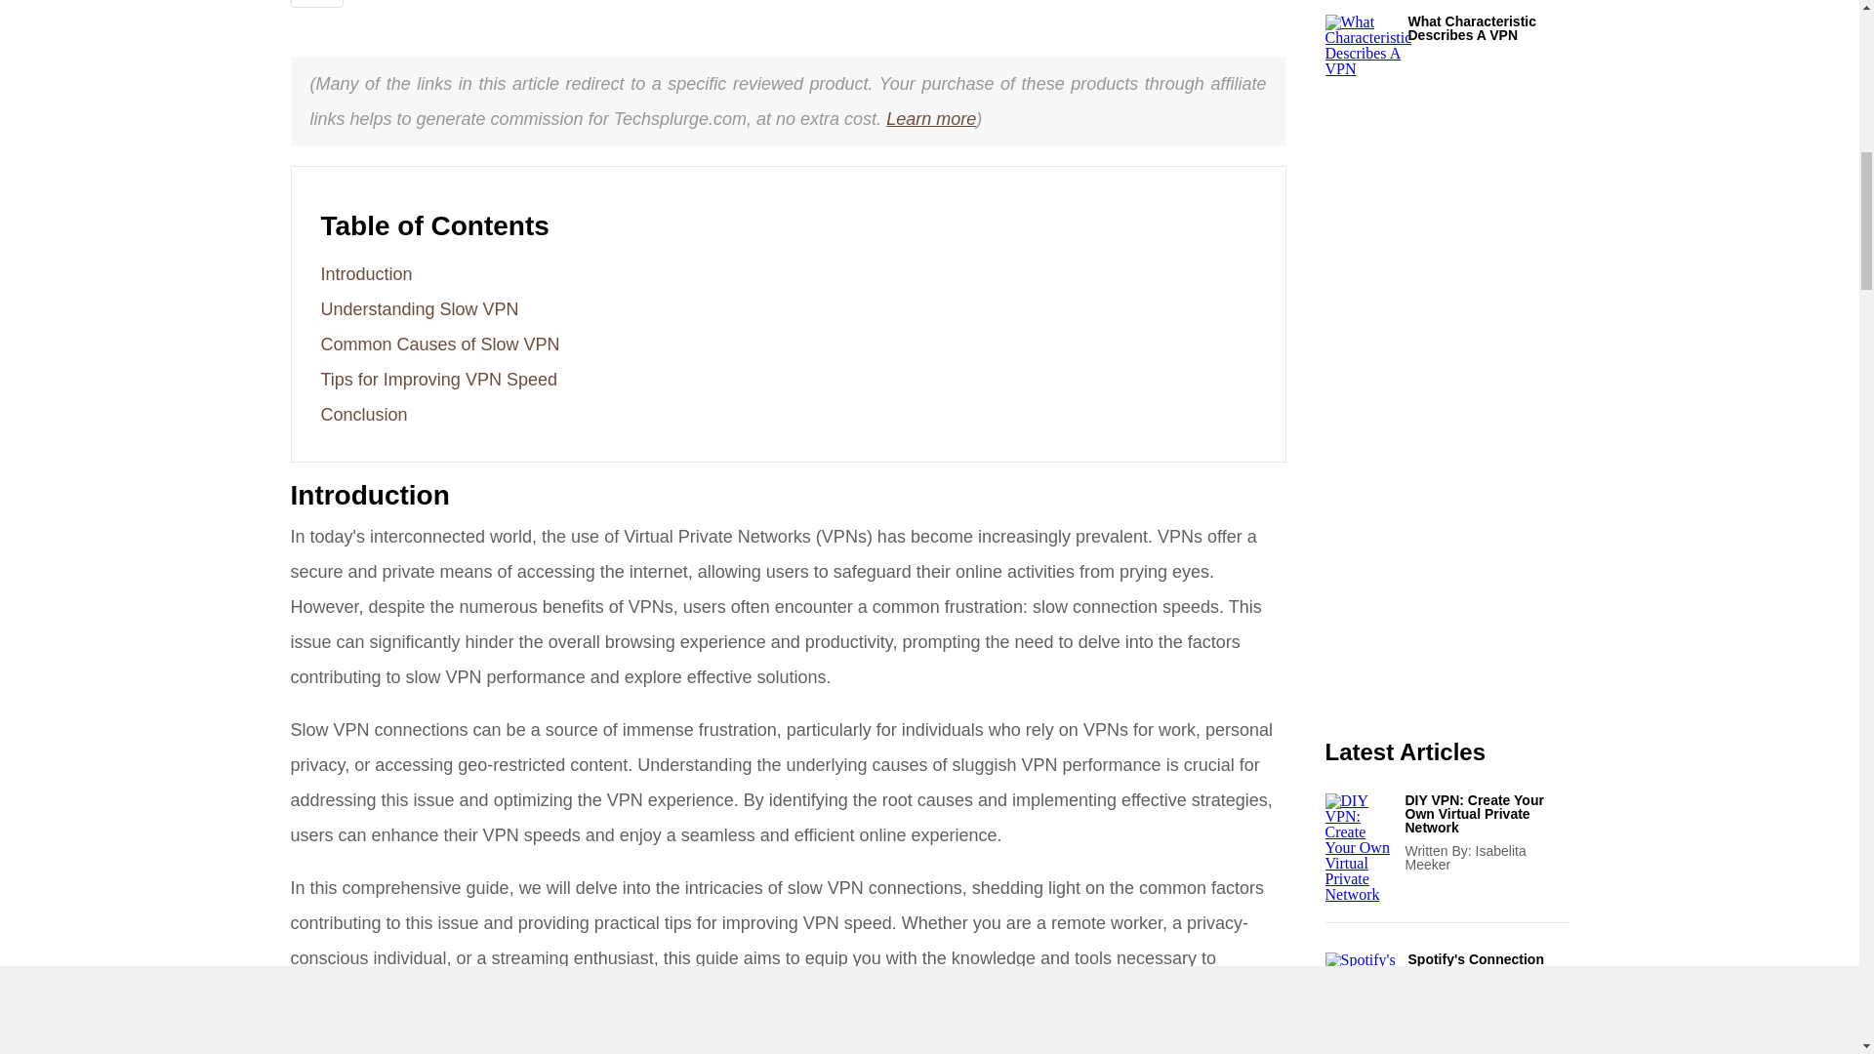  Describe the element at coordinates (438, 379) in the screenshot. I see `Tips for Improving VPN Speed` at that location.